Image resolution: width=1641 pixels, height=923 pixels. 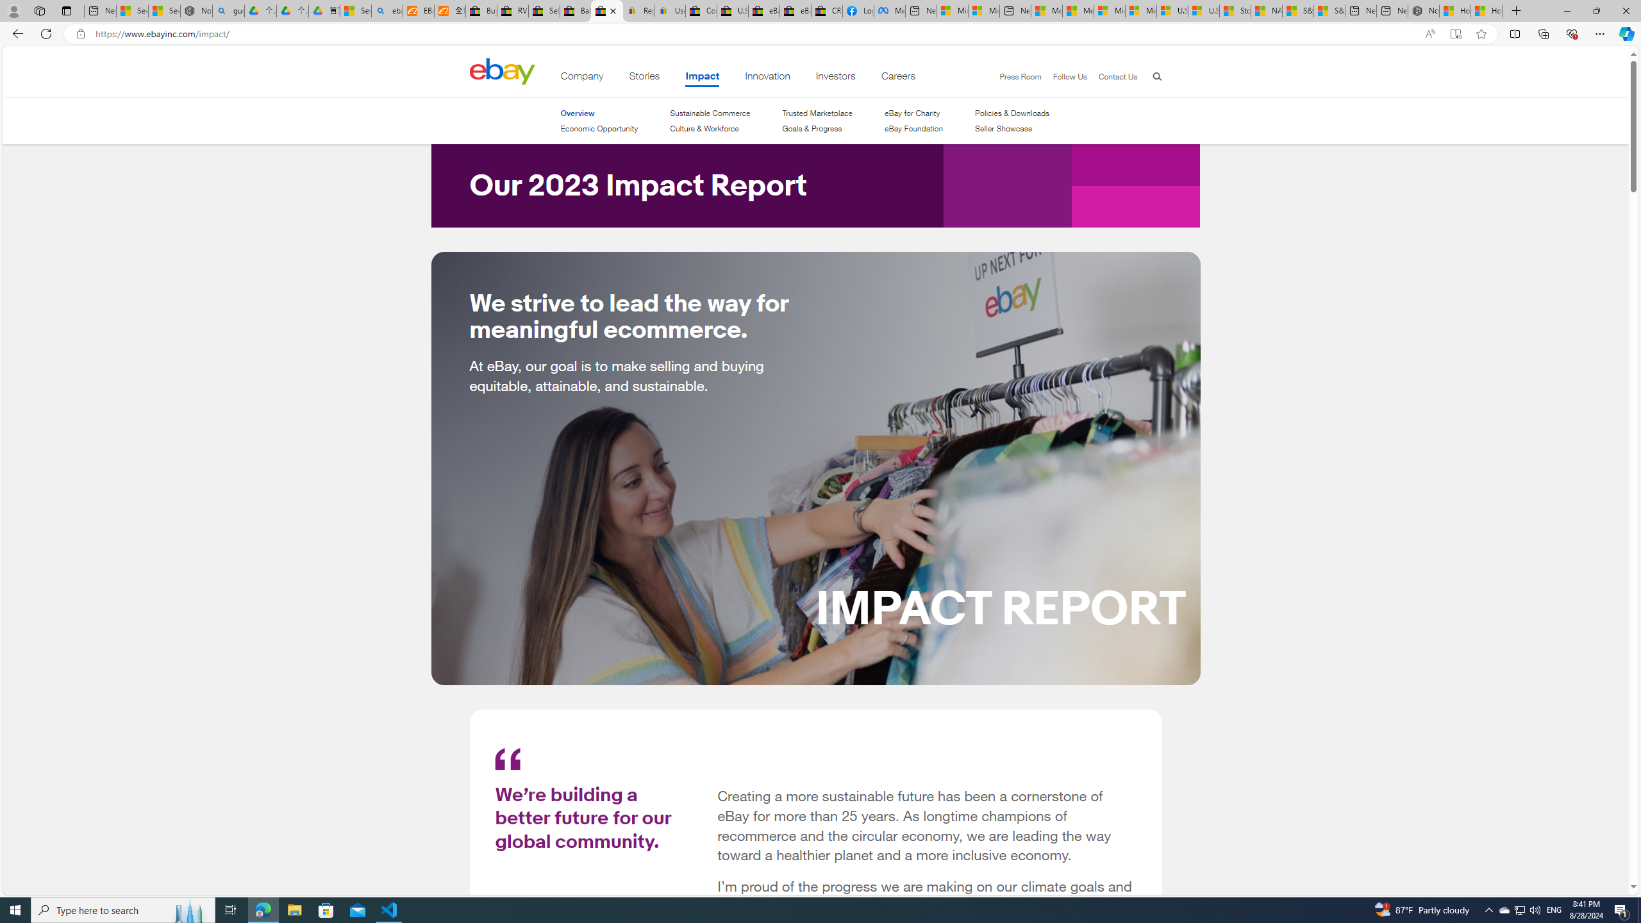 I want to click on guge yunpan - Search, so click(x=228, y=11).